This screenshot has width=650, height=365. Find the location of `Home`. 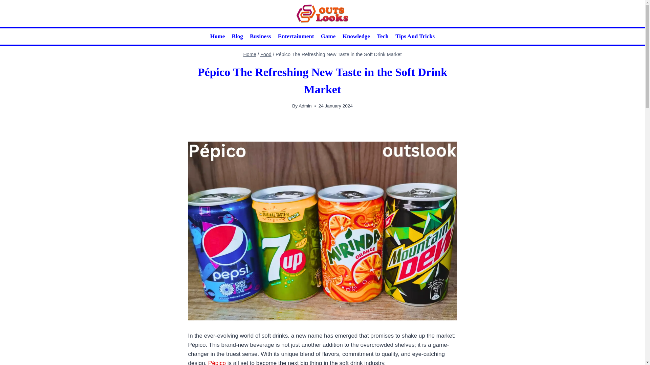

Home is located at coordinates (250, 54).